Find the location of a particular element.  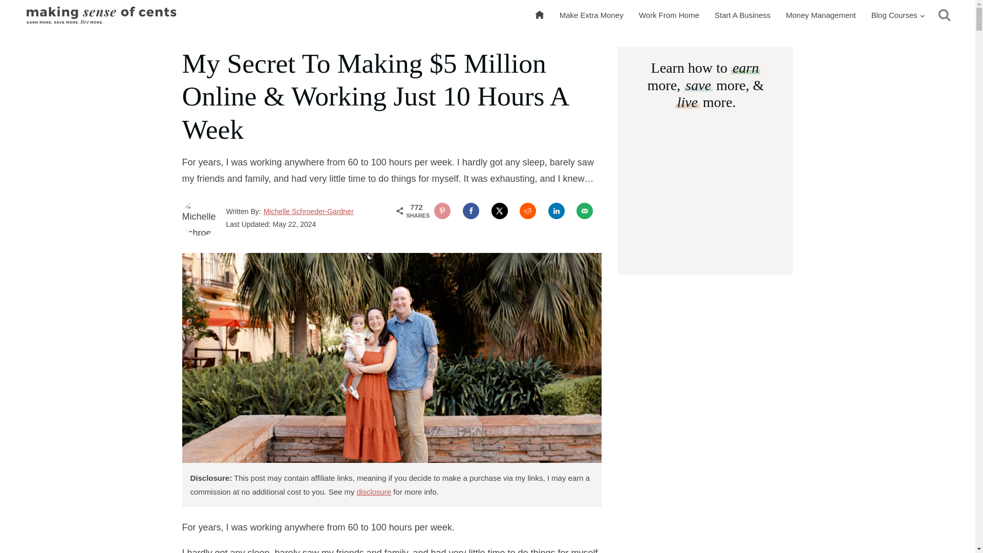

Work From Home is located at coordinates (669, 15).